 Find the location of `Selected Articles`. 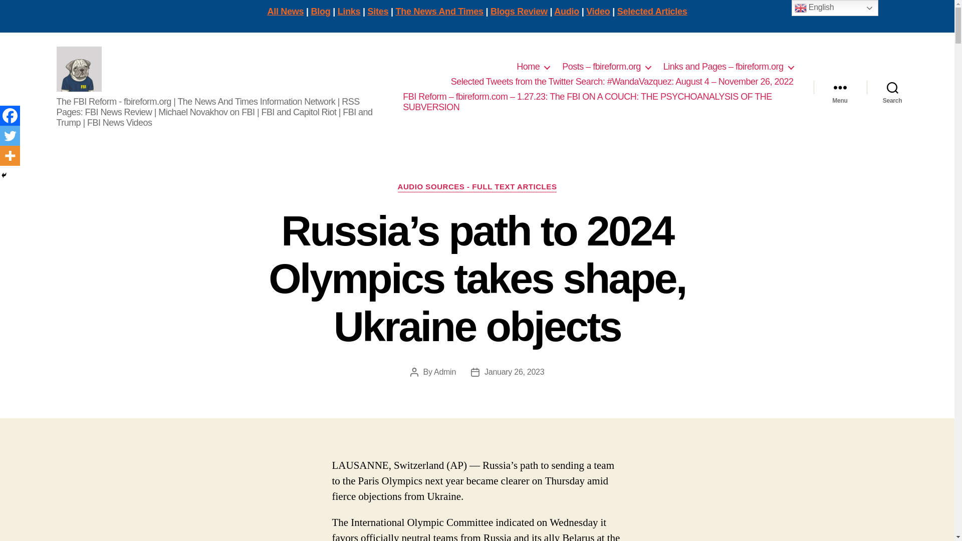

Selected Articles is located at coordinates (652, 11).